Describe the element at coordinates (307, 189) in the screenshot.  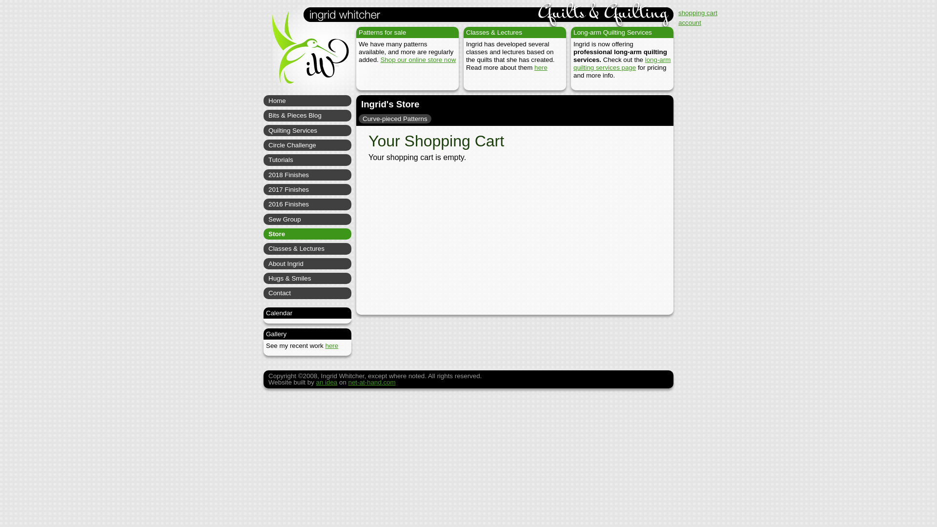
I see `2017 Finishes` at that location.